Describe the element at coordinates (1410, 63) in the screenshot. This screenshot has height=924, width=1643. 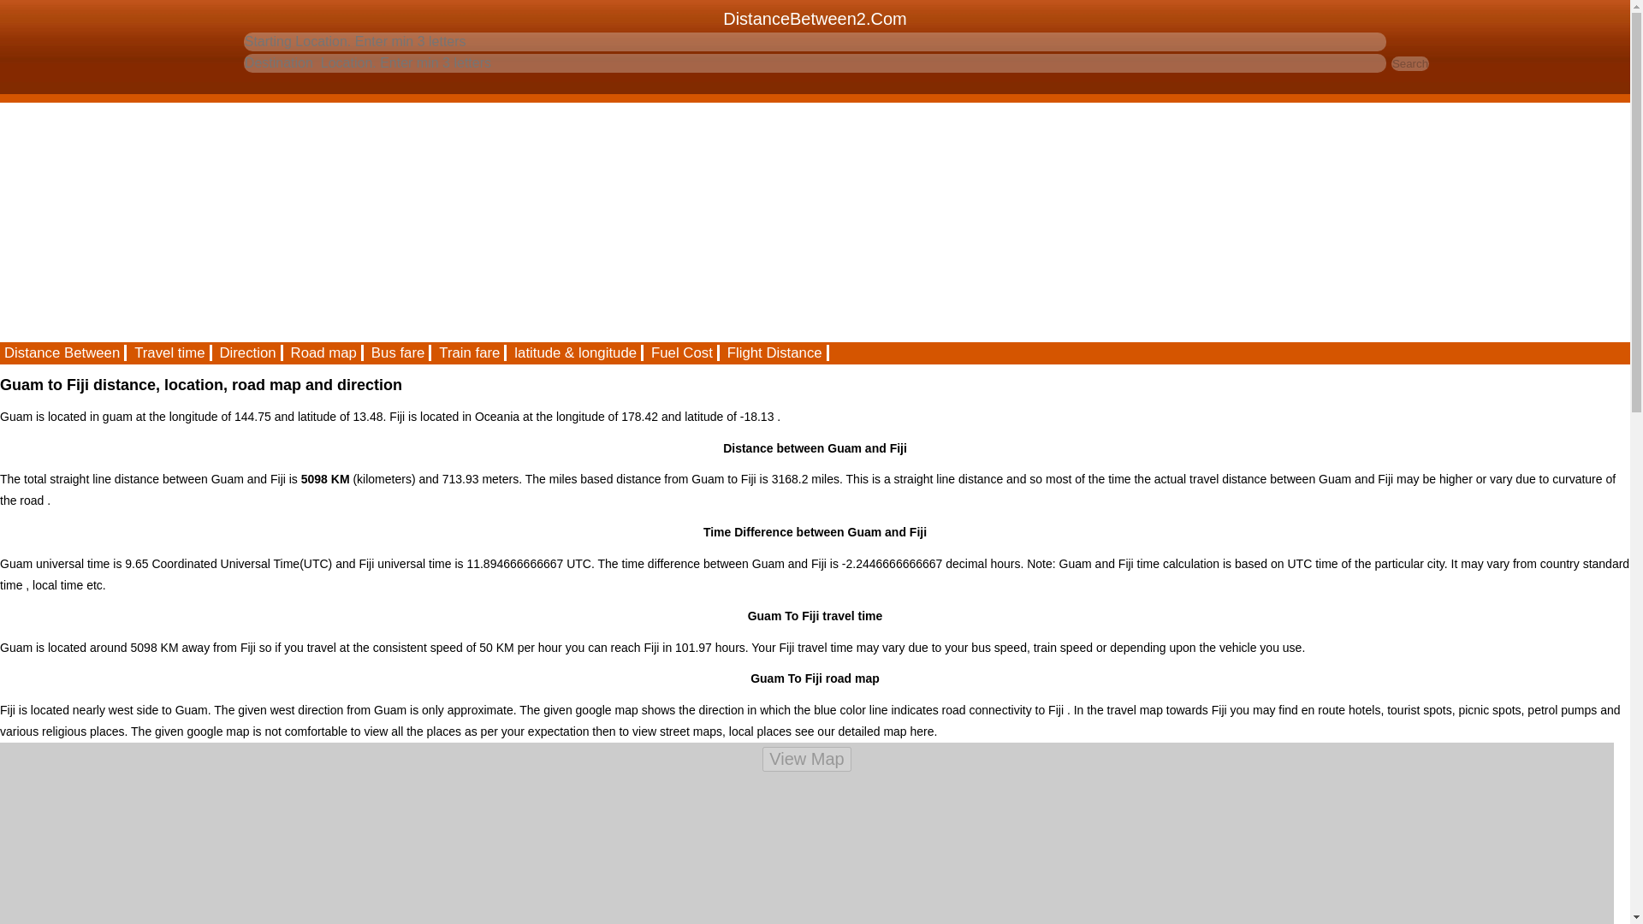
I see `Search` at that location.